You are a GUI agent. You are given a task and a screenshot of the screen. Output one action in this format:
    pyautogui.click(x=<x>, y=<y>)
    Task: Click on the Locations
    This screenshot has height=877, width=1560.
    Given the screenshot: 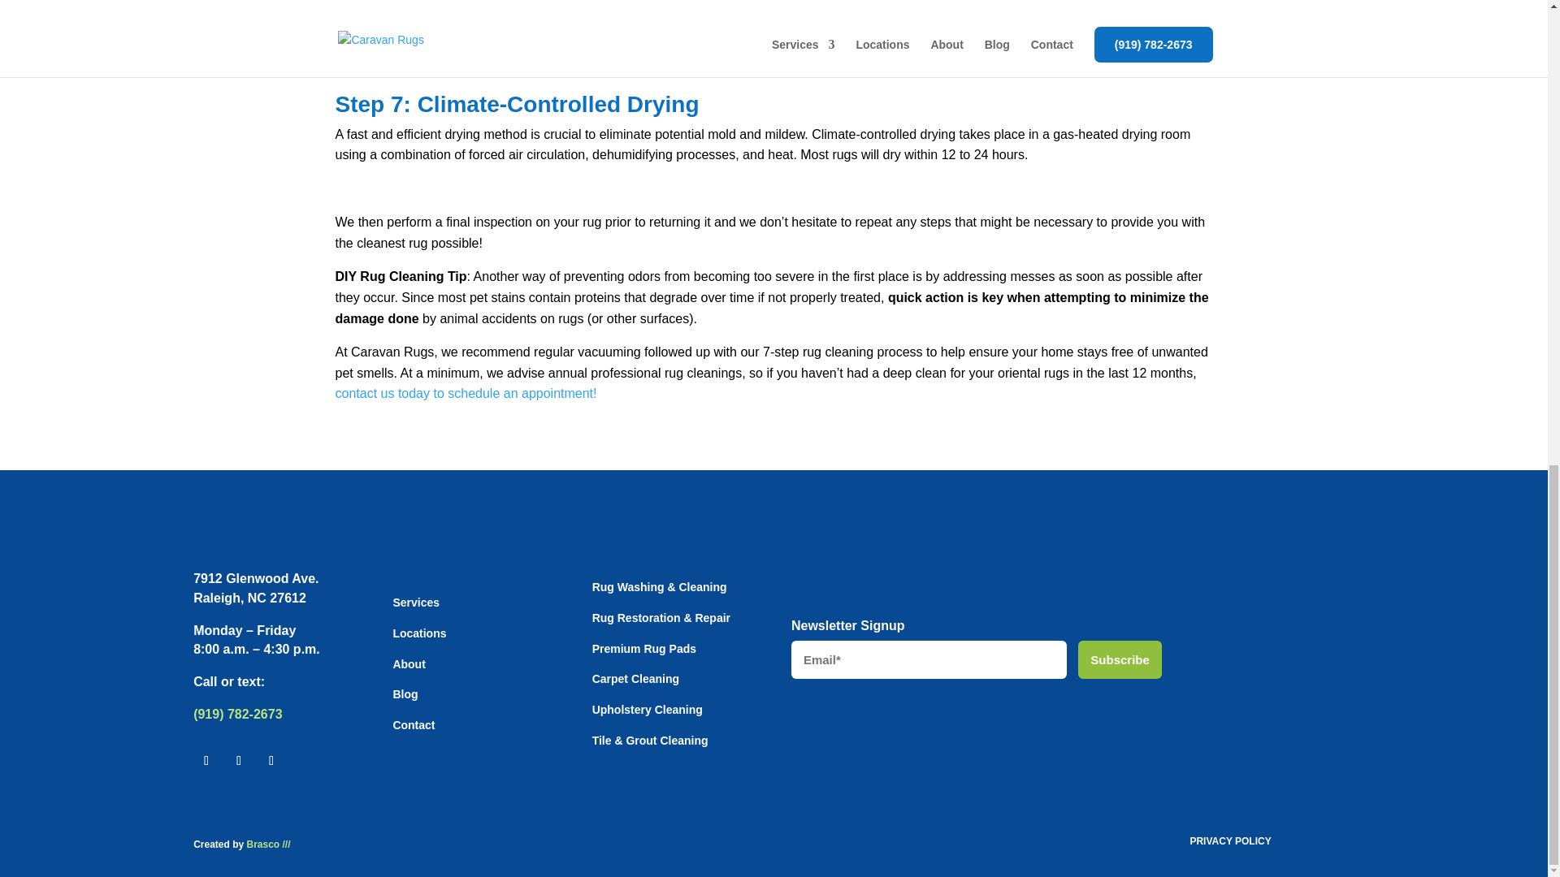 What is the action you would take?
    pyautogui.click(x=419, y=633)
    